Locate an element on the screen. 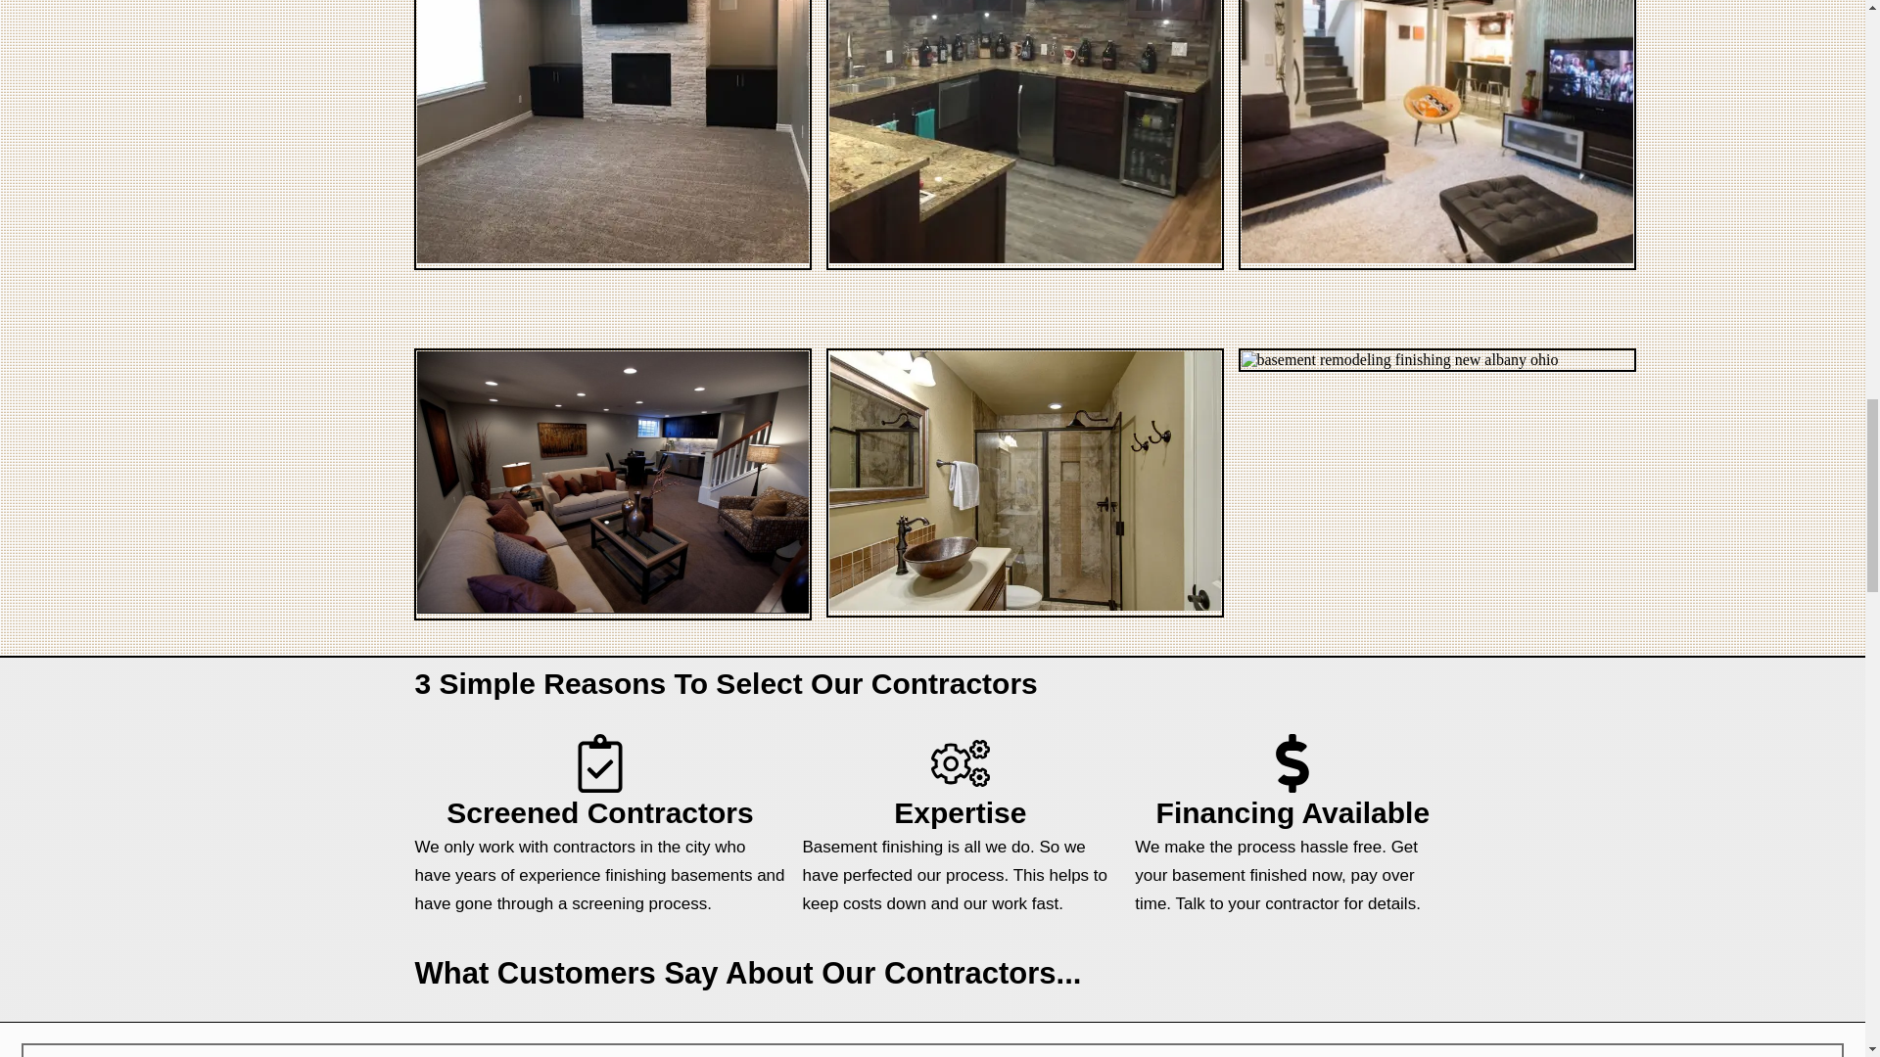 The width and height of the screenshot is (1880, 1057). basement remodeling finishing new albany ohio is located at coordinates (1399, 359).